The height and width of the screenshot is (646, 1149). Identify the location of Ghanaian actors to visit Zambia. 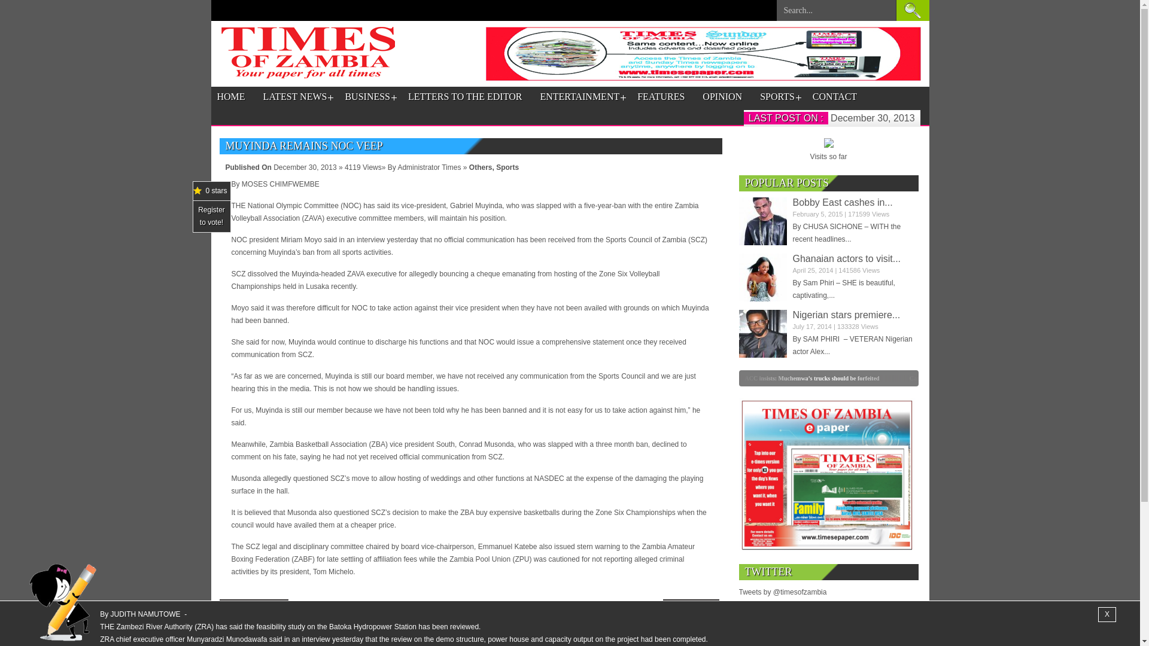
(846, 258).